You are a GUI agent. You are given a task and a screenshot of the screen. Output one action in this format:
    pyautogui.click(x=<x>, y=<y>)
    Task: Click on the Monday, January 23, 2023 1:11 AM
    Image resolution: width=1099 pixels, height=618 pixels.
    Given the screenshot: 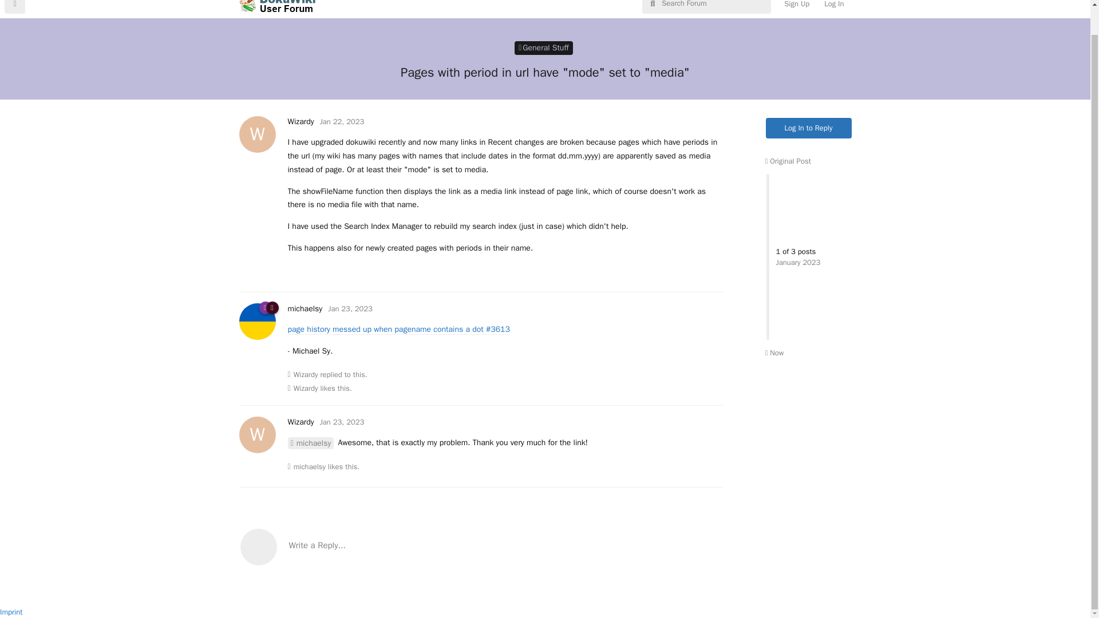 What is the action you would take?
    pyautogui.click(x=342, y=422)
    